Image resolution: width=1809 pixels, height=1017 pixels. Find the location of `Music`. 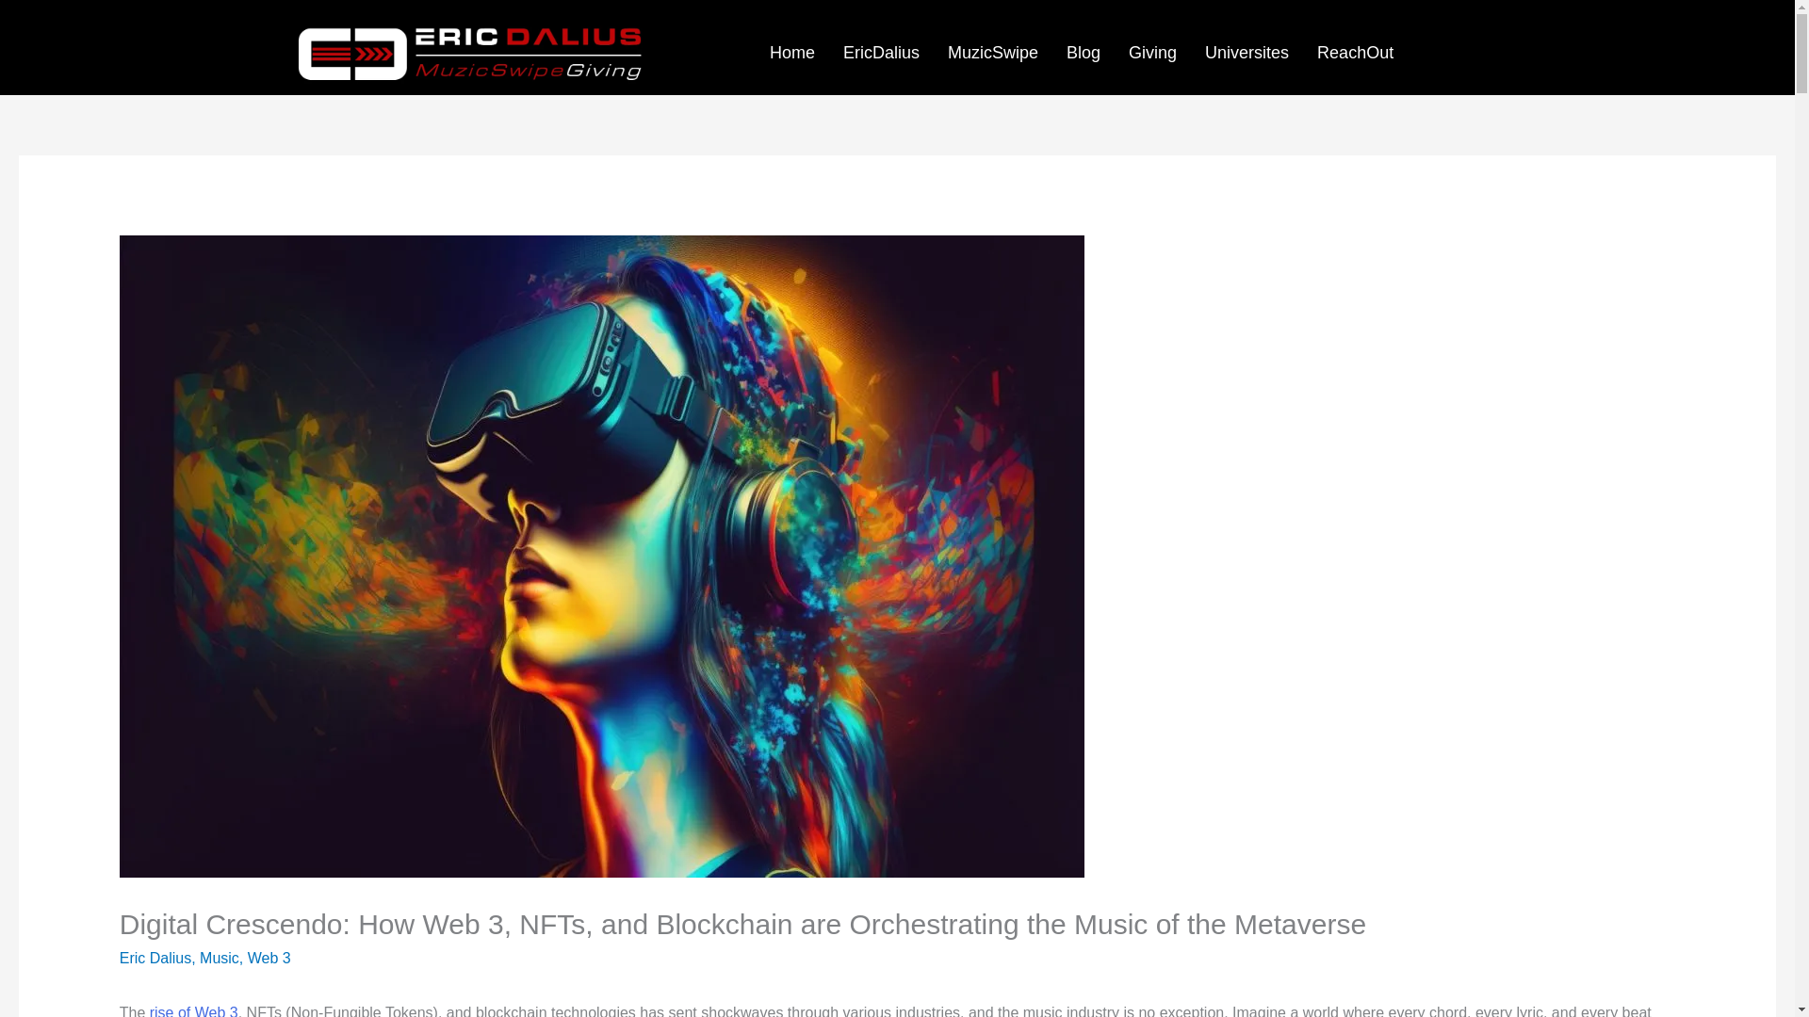

Music is located at coordinates (219, 958).